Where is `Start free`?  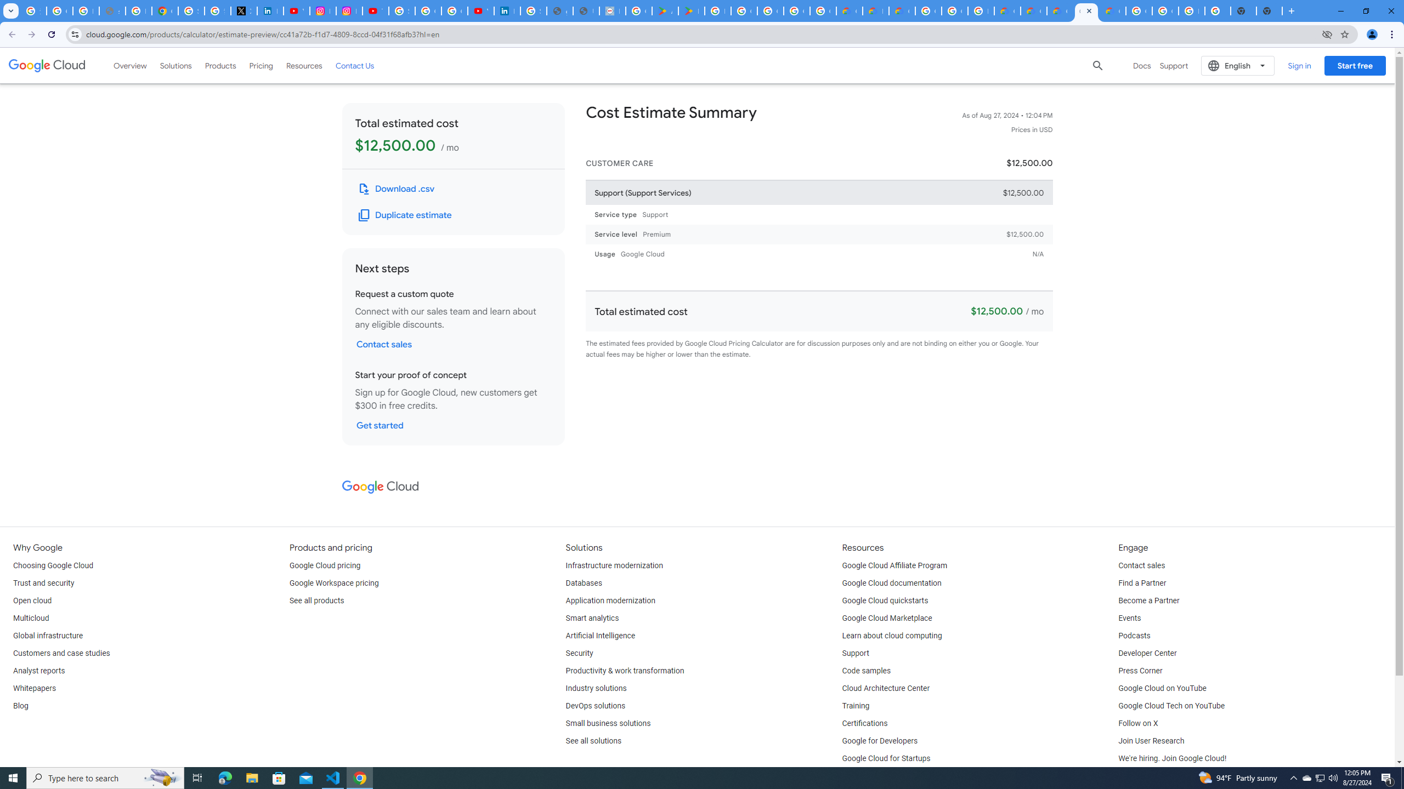 Start free is located at coordinates (1355, 65).